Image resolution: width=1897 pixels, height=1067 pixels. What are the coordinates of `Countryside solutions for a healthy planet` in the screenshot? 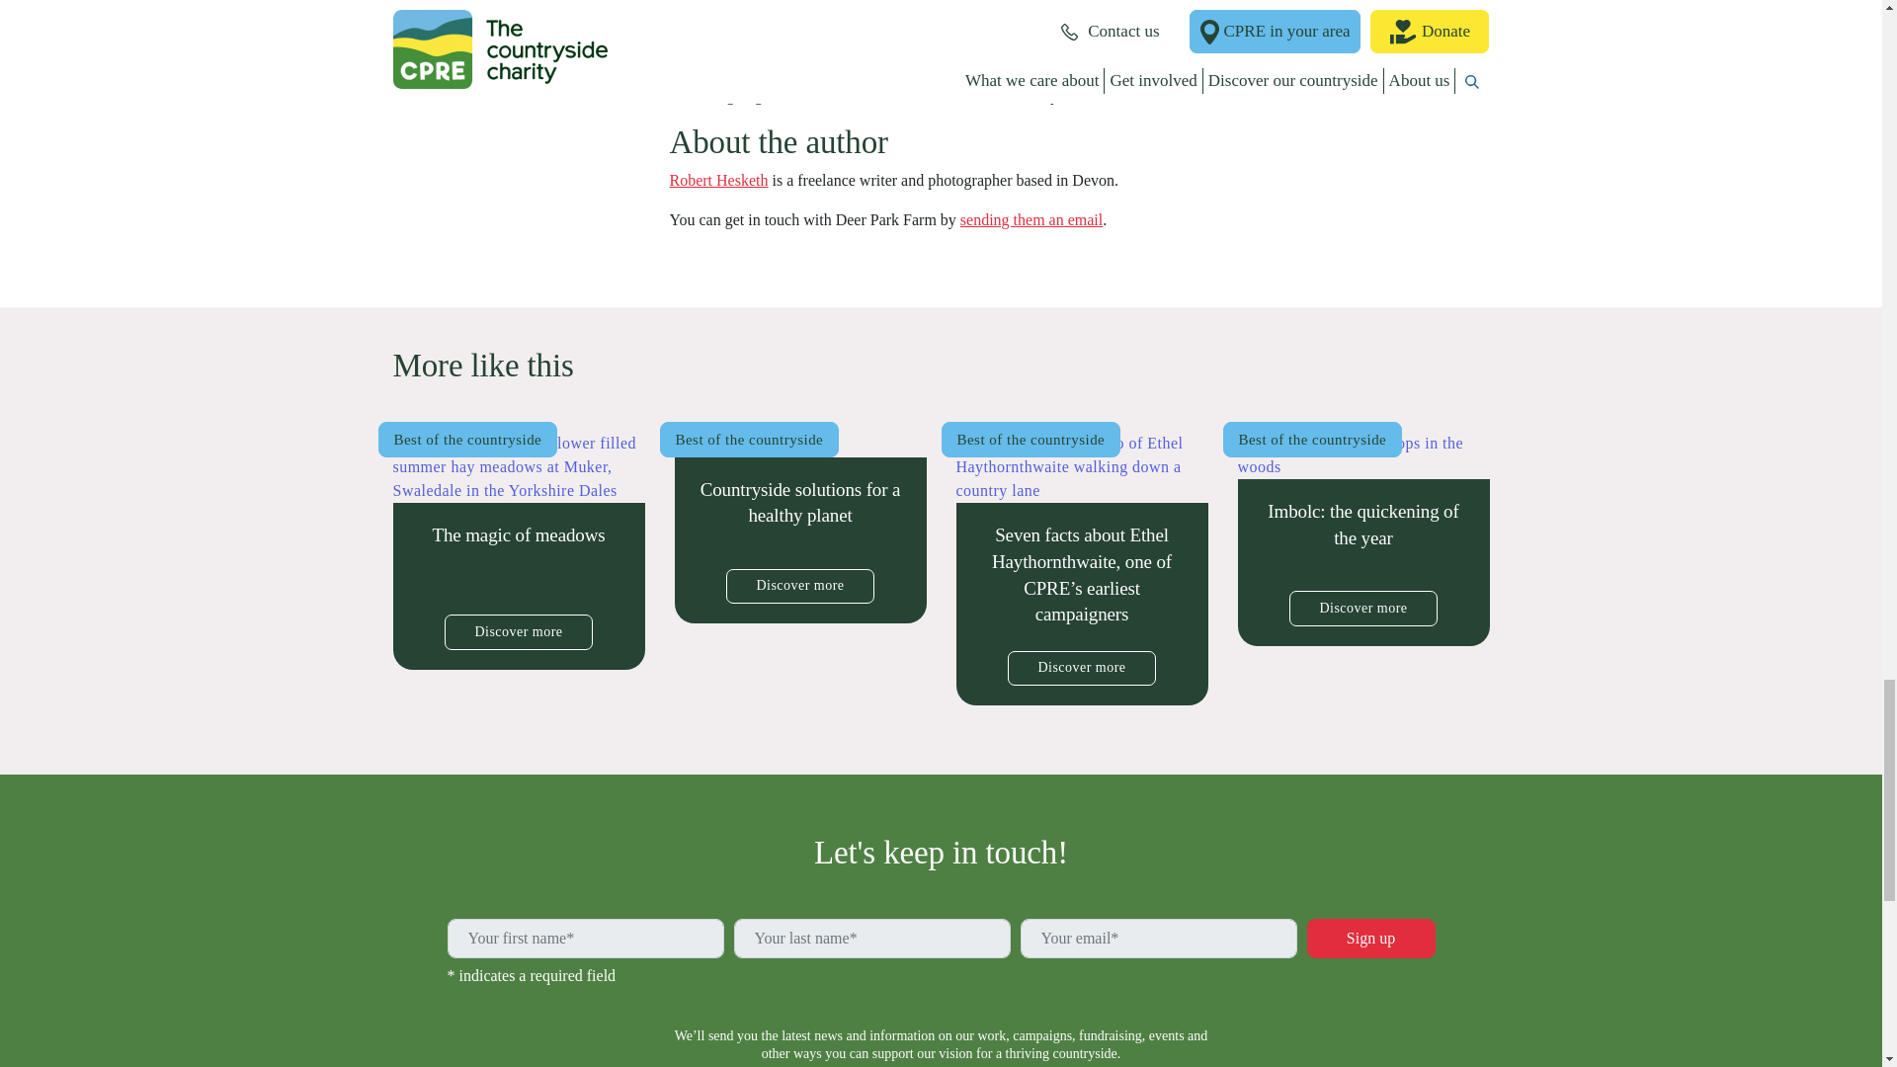 It's located at (798, 528).